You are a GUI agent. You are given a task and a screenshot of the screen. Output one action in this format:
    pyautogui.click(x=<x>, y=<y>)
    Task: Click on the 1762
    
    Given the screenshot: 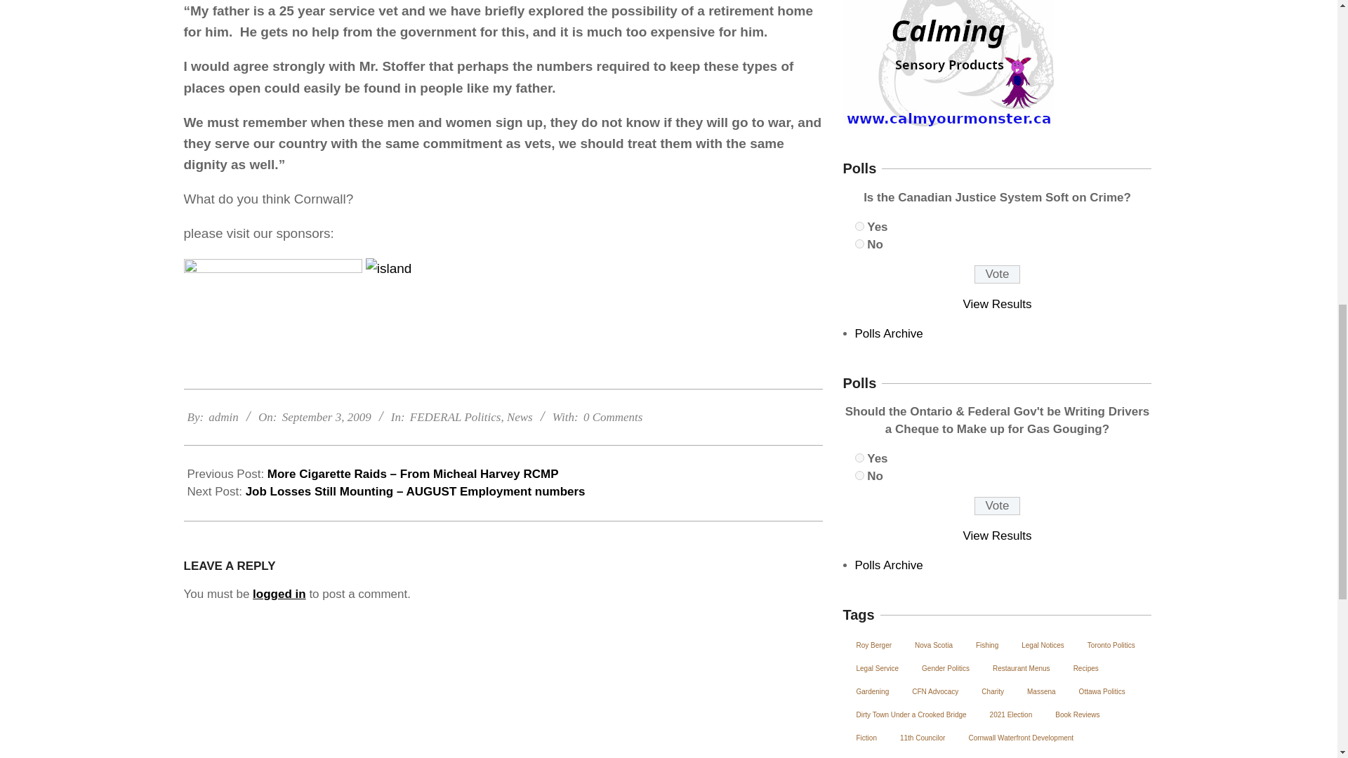 What is the action you would take?
    pyautogui.click(x=859, y=458)
    